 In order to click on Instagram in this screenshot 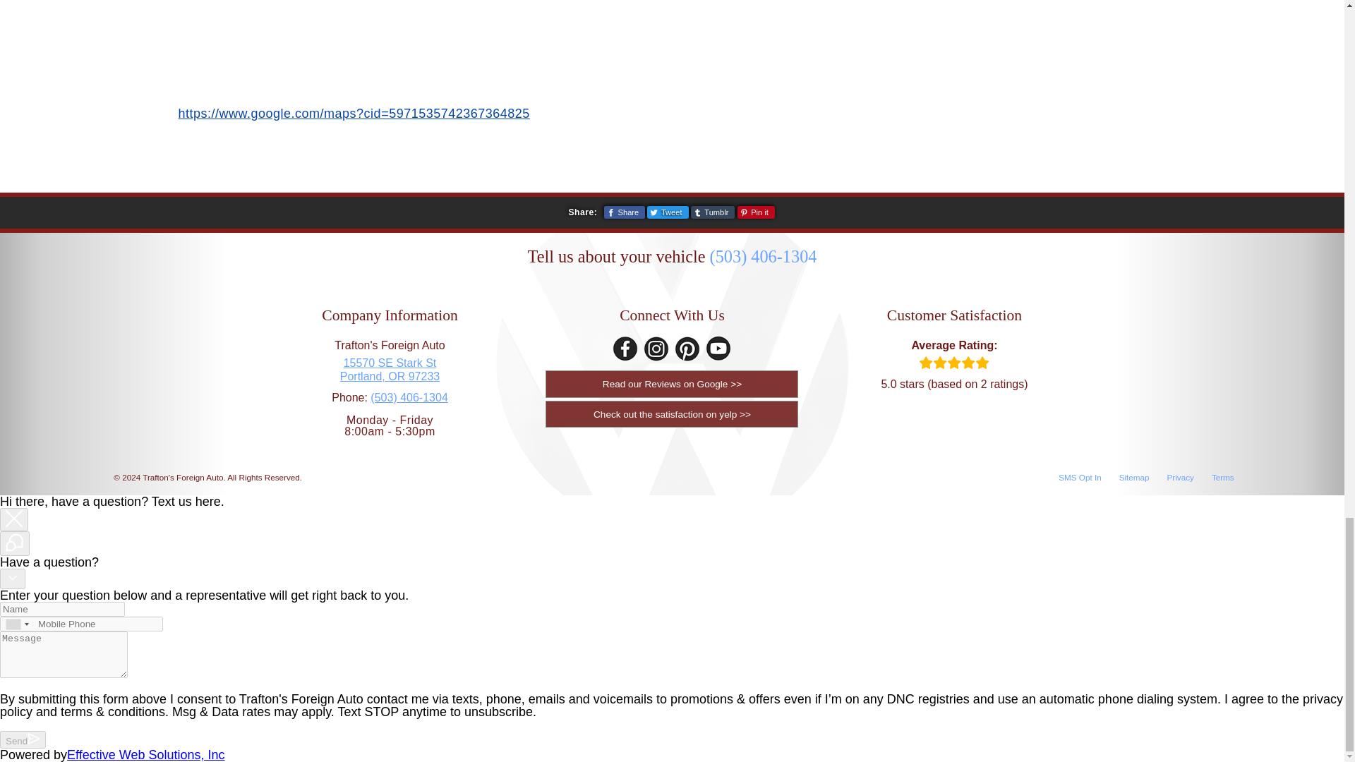, I will do `click(656, 349)`.